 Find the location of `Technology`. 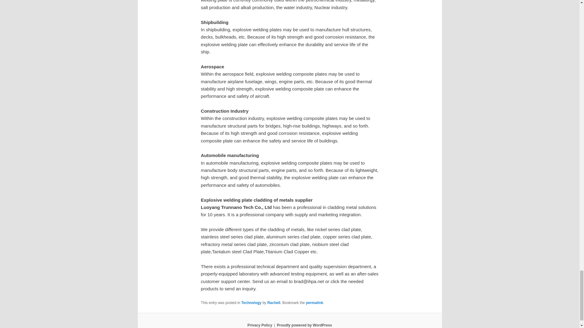

Technology is located at coordinates (251, 303).